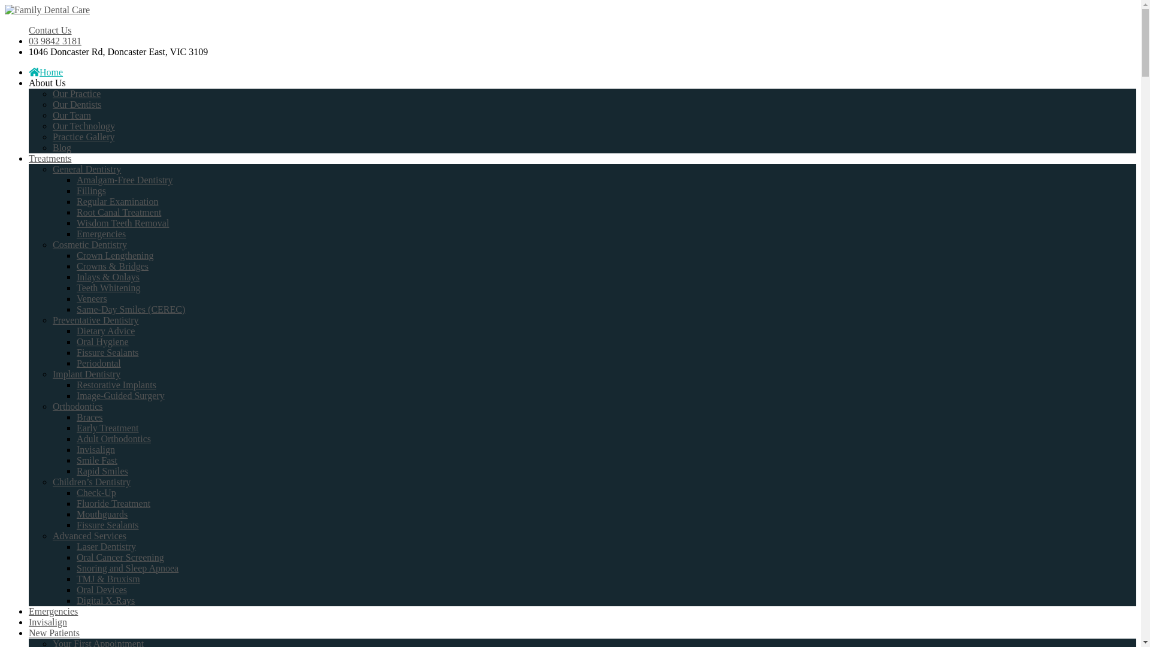  Describe the element at coordinates (108, 579) in the screenshot. I see `TMJ & Bruxism` at that location.